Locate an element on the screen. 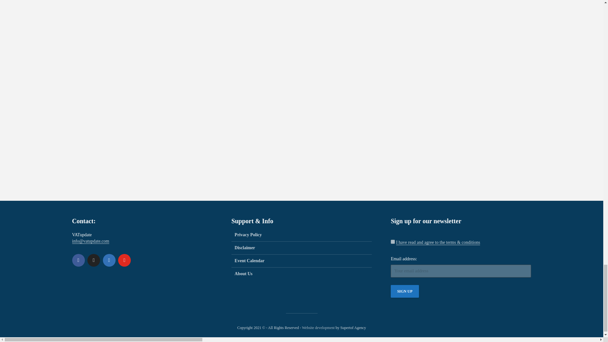 The height and width of the screenshot is (342, 608). Sign up is located at coordinates (405, 291).